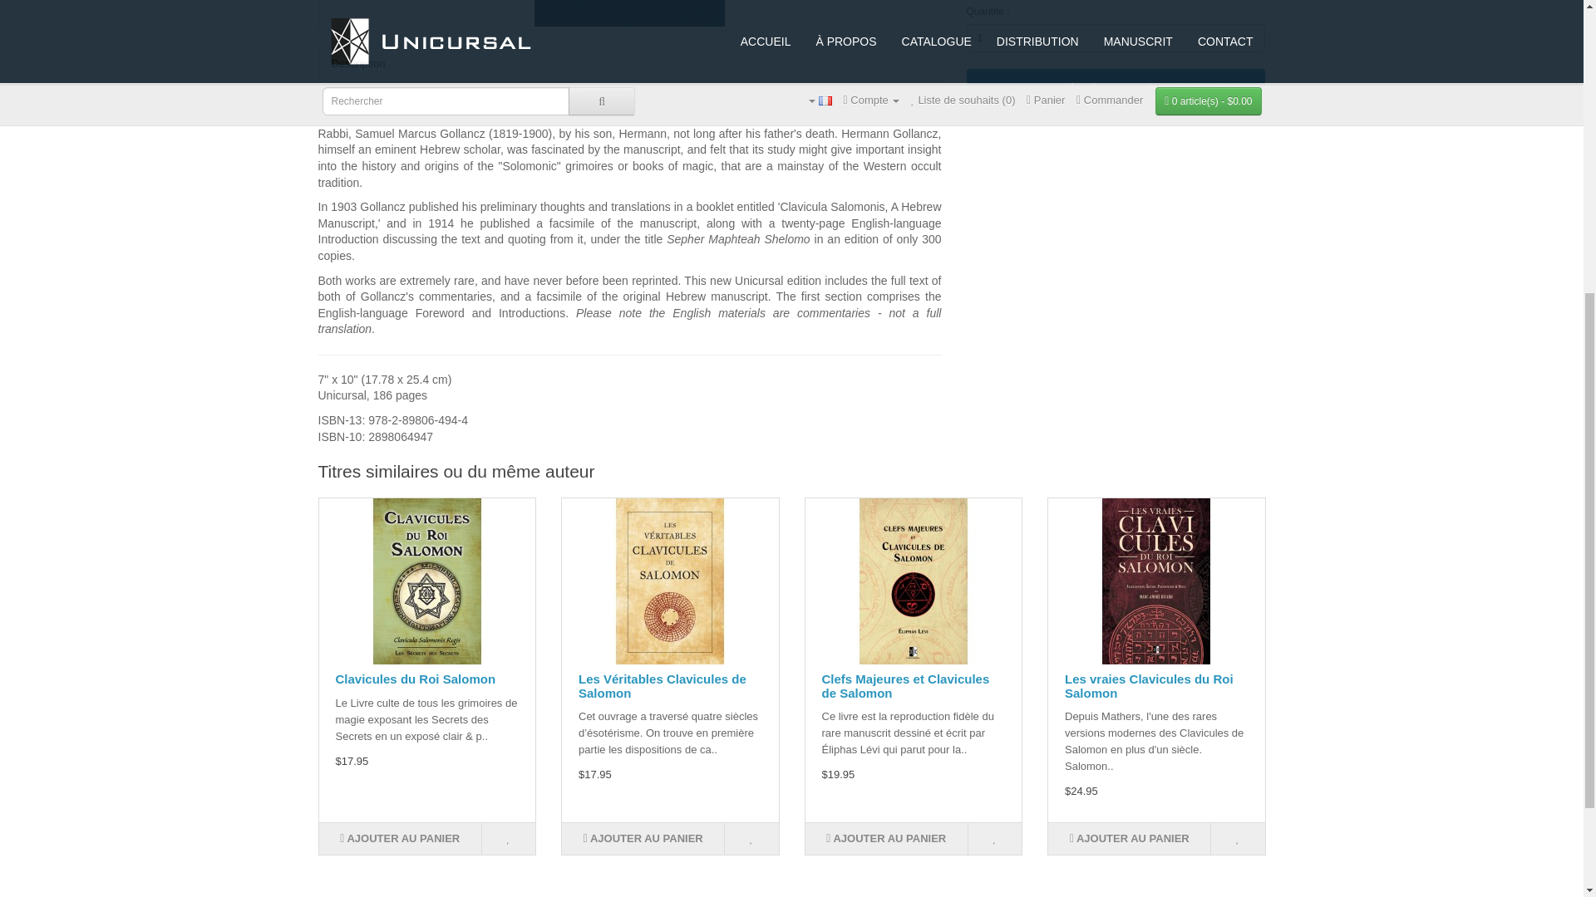 The width and height of the screenshot is (1596, 897). I want to click on Les vraies Clavicules du Roi Salomon, so click(1155, 581).